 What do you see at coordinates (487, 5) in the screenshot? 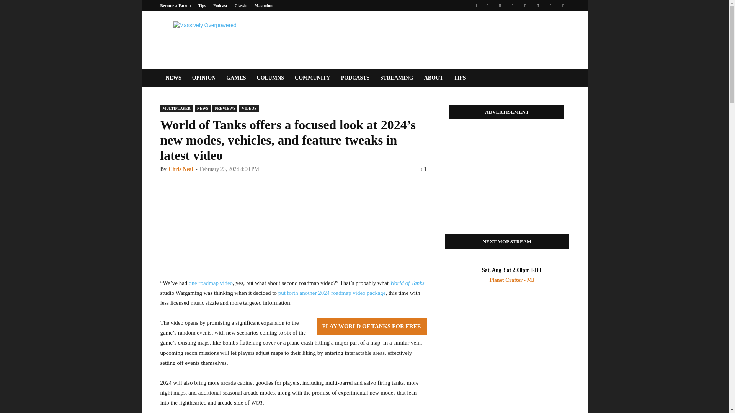
I see `Facebook` at bounding box center [487, 5].